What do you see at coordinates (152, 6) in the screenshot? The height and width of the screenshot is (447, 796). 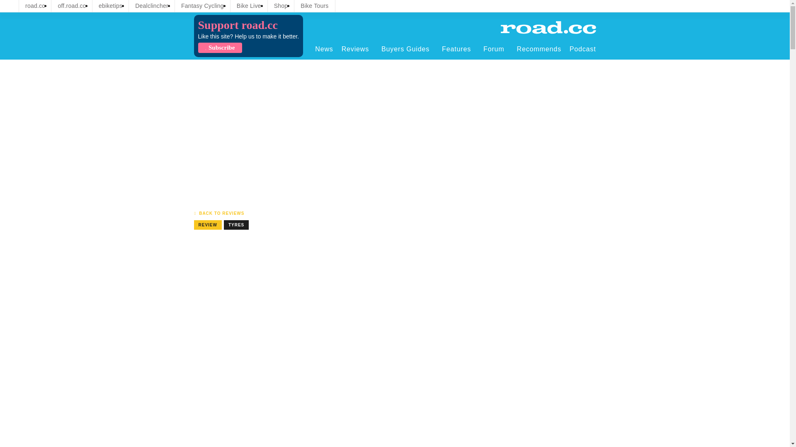 I see `Dealclincher` at bounding box center [152, 6].